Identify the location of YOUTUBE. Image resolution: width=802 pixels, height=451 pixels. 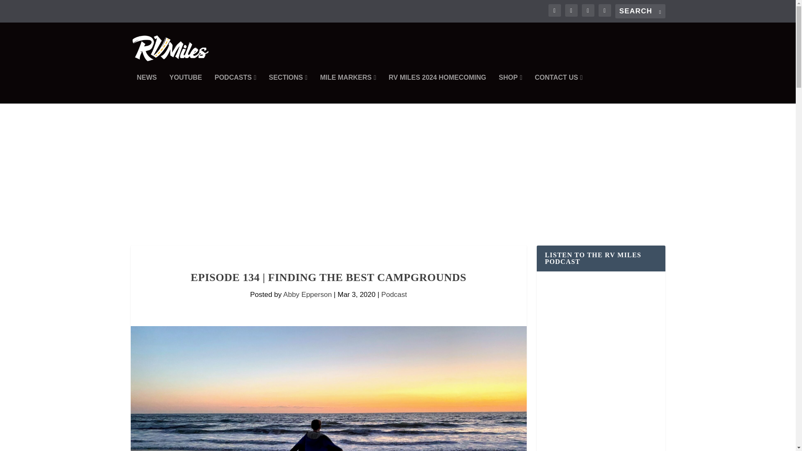
(185, 89).